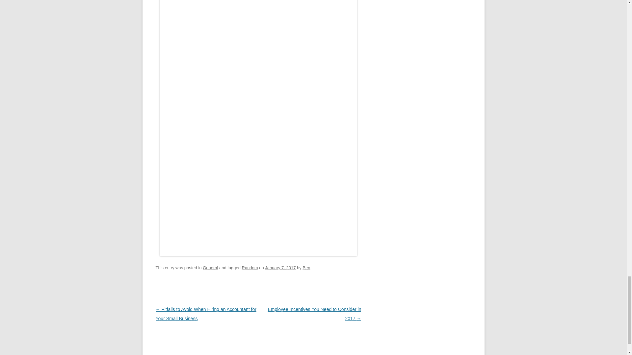  Describe the element at coordinates (210, 268) in the screenshot. I see `General` at that location.